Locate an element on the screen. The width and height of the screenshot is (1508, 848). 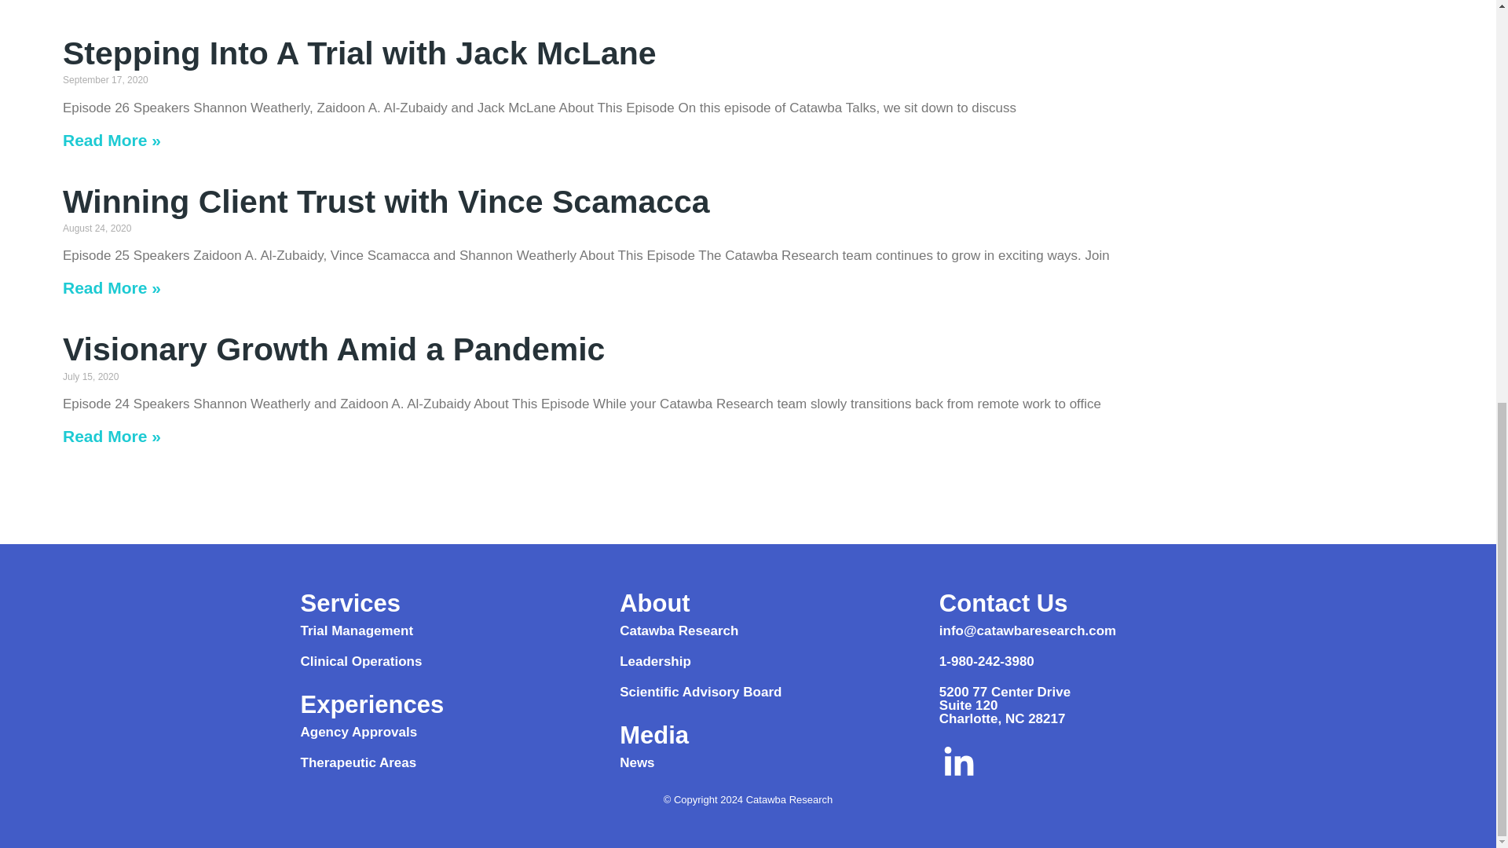
Therapeutic Areas is located at coordinates (358, 762).